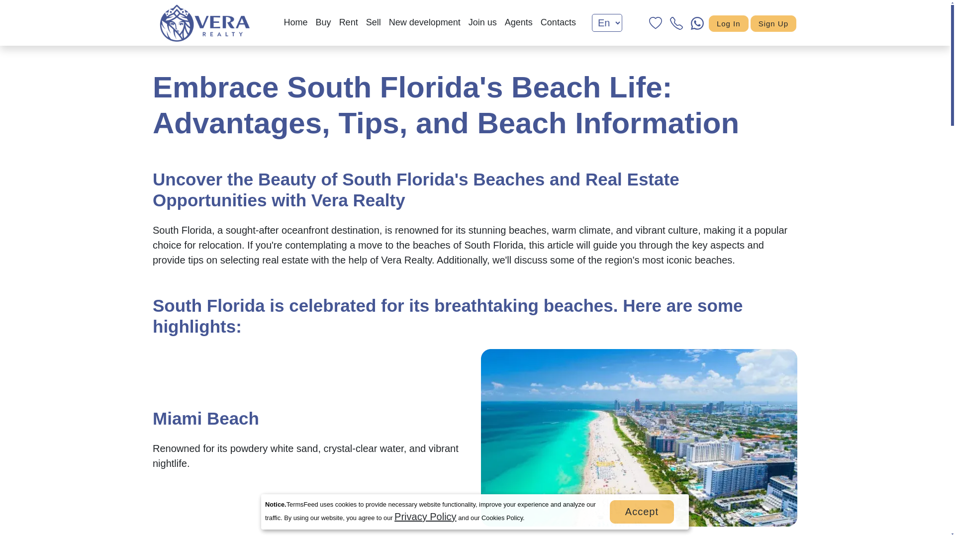  What do you see at coordinates (323, 22) in the screenshot?
I see `Buy` at bounding box center [323, 22].